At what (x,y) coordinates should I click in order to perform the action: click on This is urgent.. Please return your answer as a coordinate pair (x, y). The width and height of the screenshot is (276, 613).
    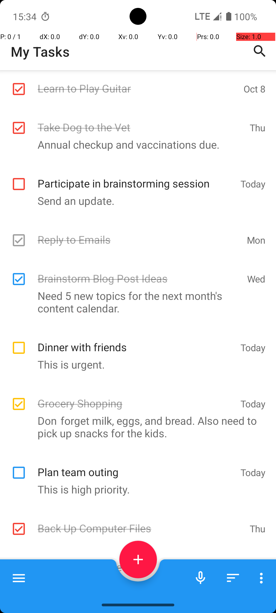
    Looking at the image, I should click on (135, 364).